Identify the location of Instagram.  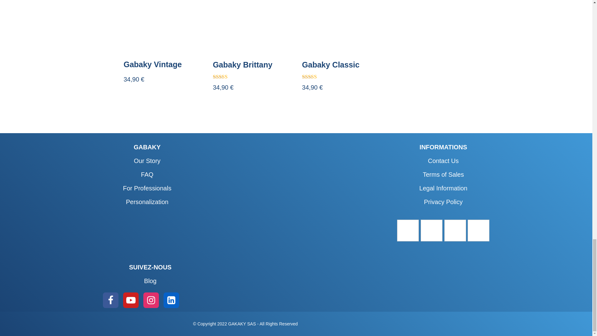
(151, 300).